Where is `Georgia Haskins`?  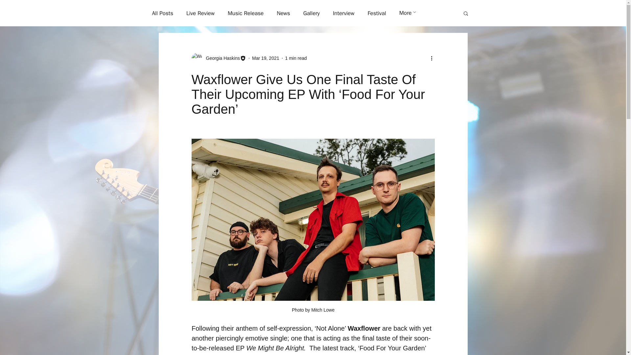
Georgia Haskins is located at coordinates (221, 58).